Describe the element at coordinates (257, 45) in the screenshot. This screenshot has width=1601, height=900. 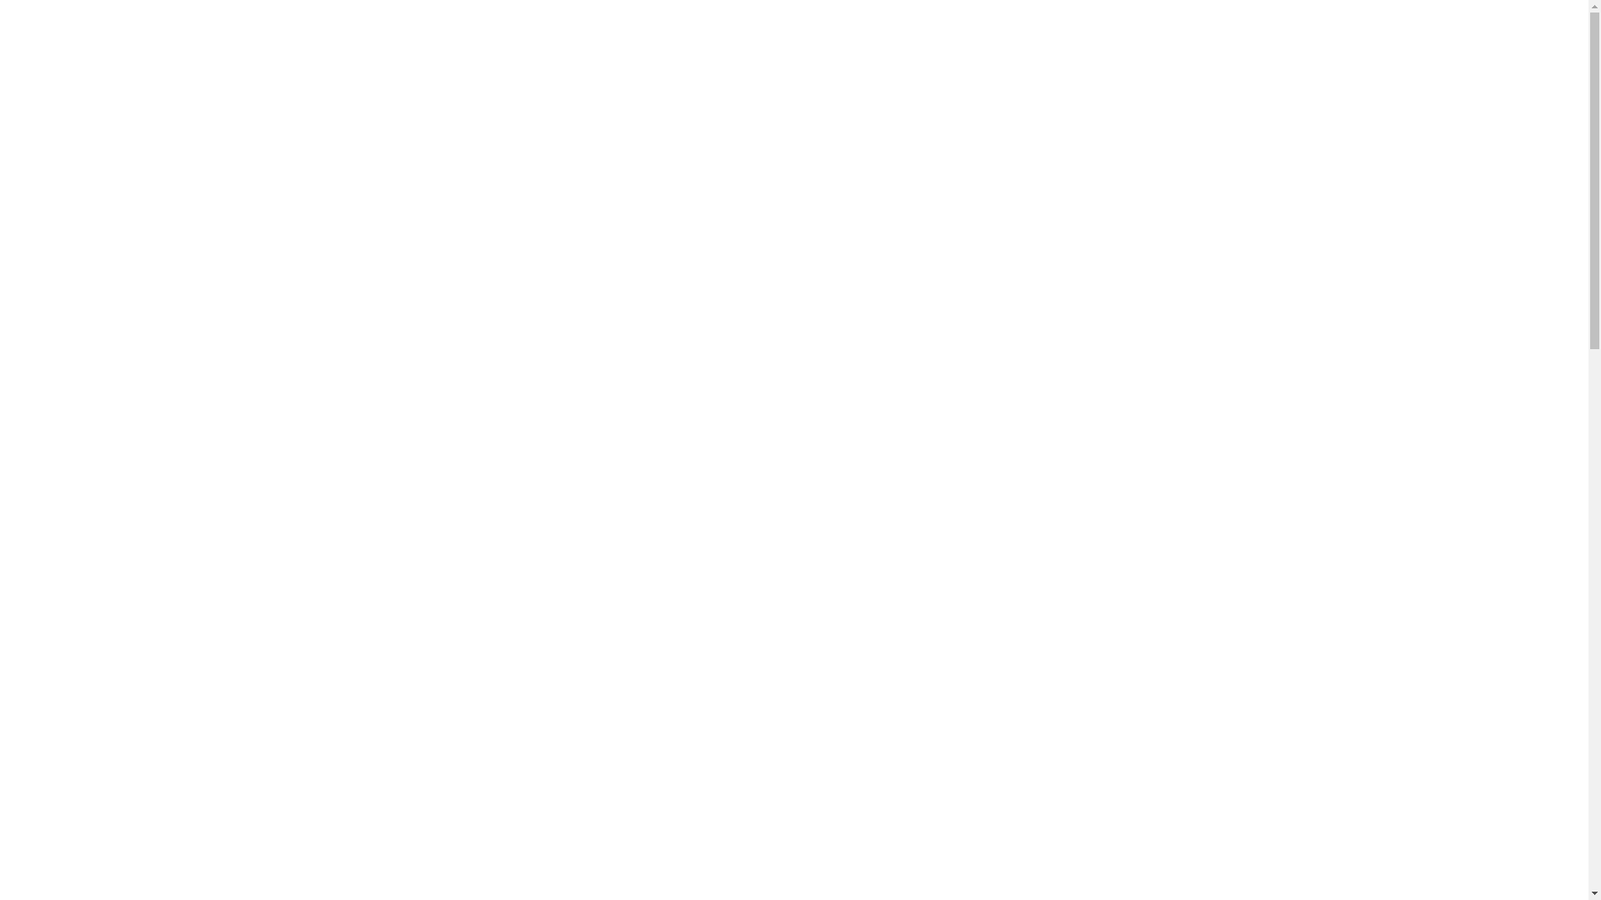
I see `EXPERIENCE` at that location.